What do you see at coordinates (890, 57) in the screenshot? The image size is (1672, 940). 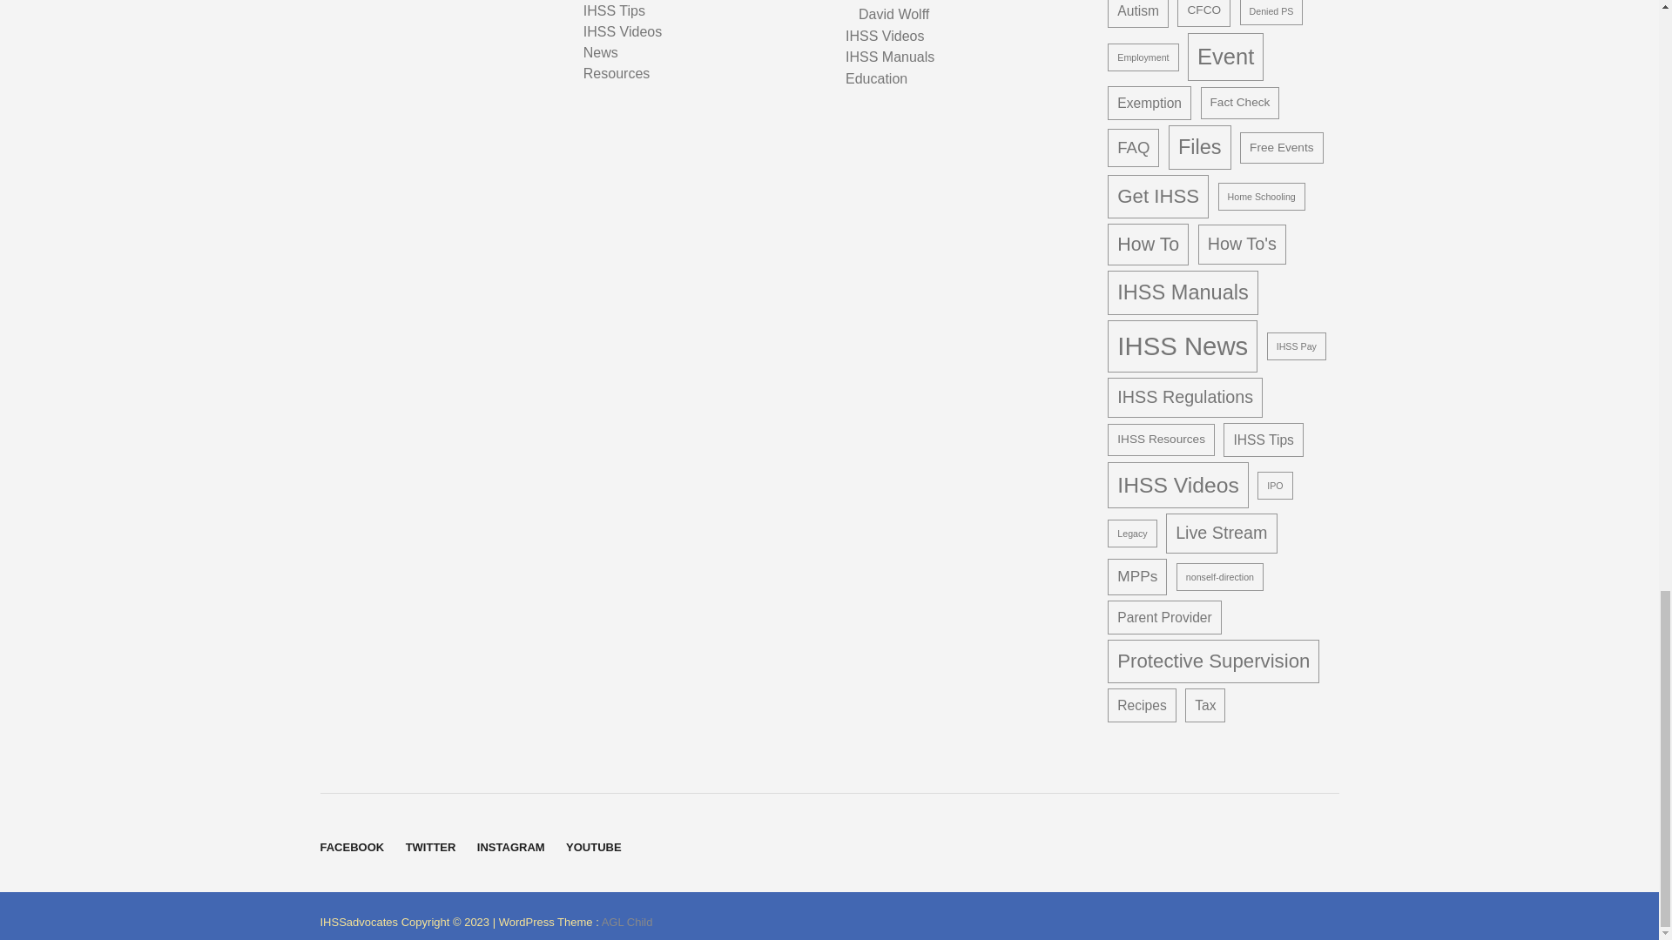 I see `IHSS Manuals` at bounding box center [890, 57].